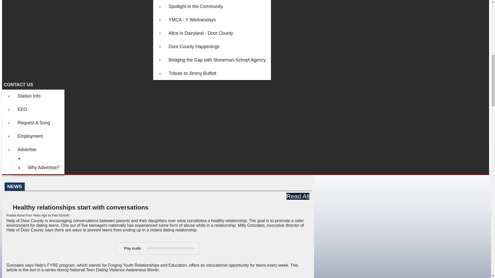  I want to click on Alice in Dairyland - Door County, so click(217, 33).